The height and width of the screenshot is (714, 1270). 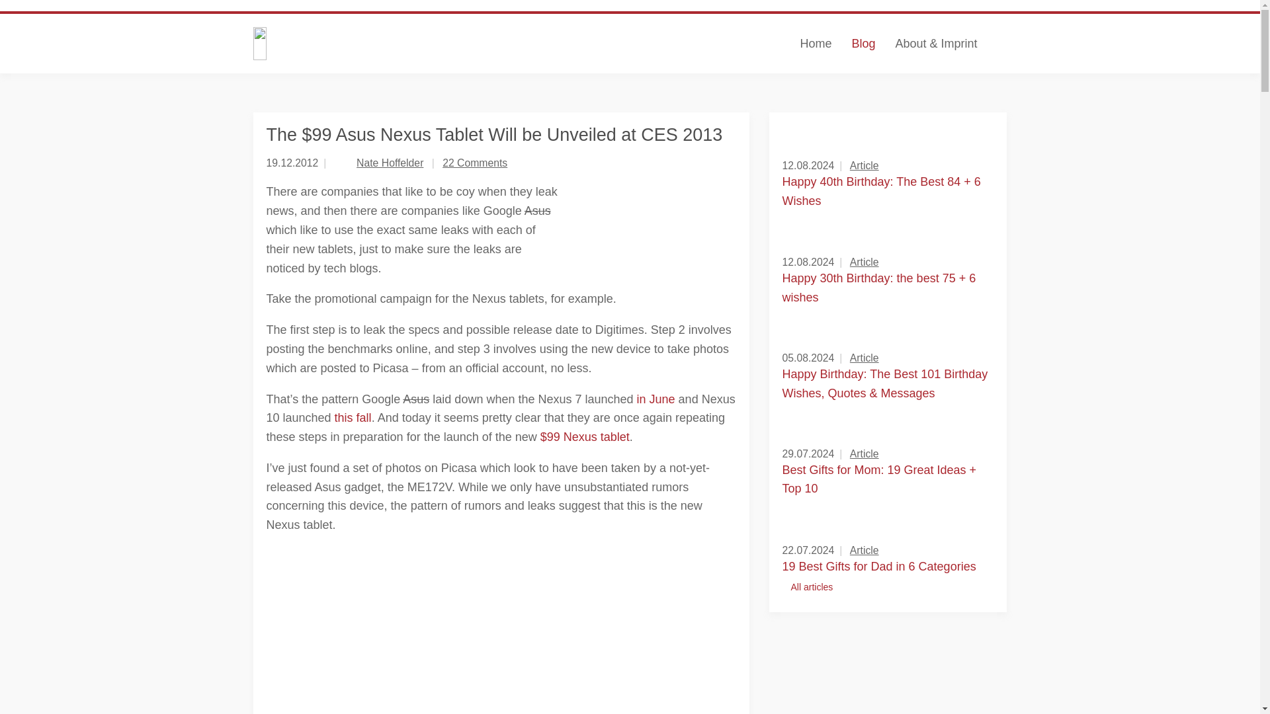 I want to click on in June, so click(x=656, y=399).